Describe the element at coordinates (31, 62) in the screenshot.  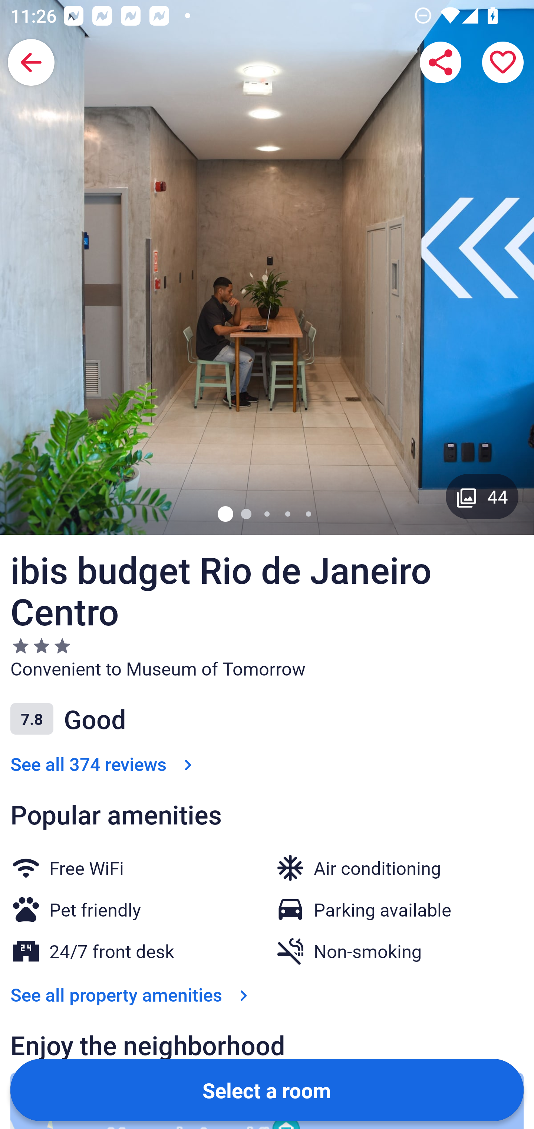
I see `Back` at that location.